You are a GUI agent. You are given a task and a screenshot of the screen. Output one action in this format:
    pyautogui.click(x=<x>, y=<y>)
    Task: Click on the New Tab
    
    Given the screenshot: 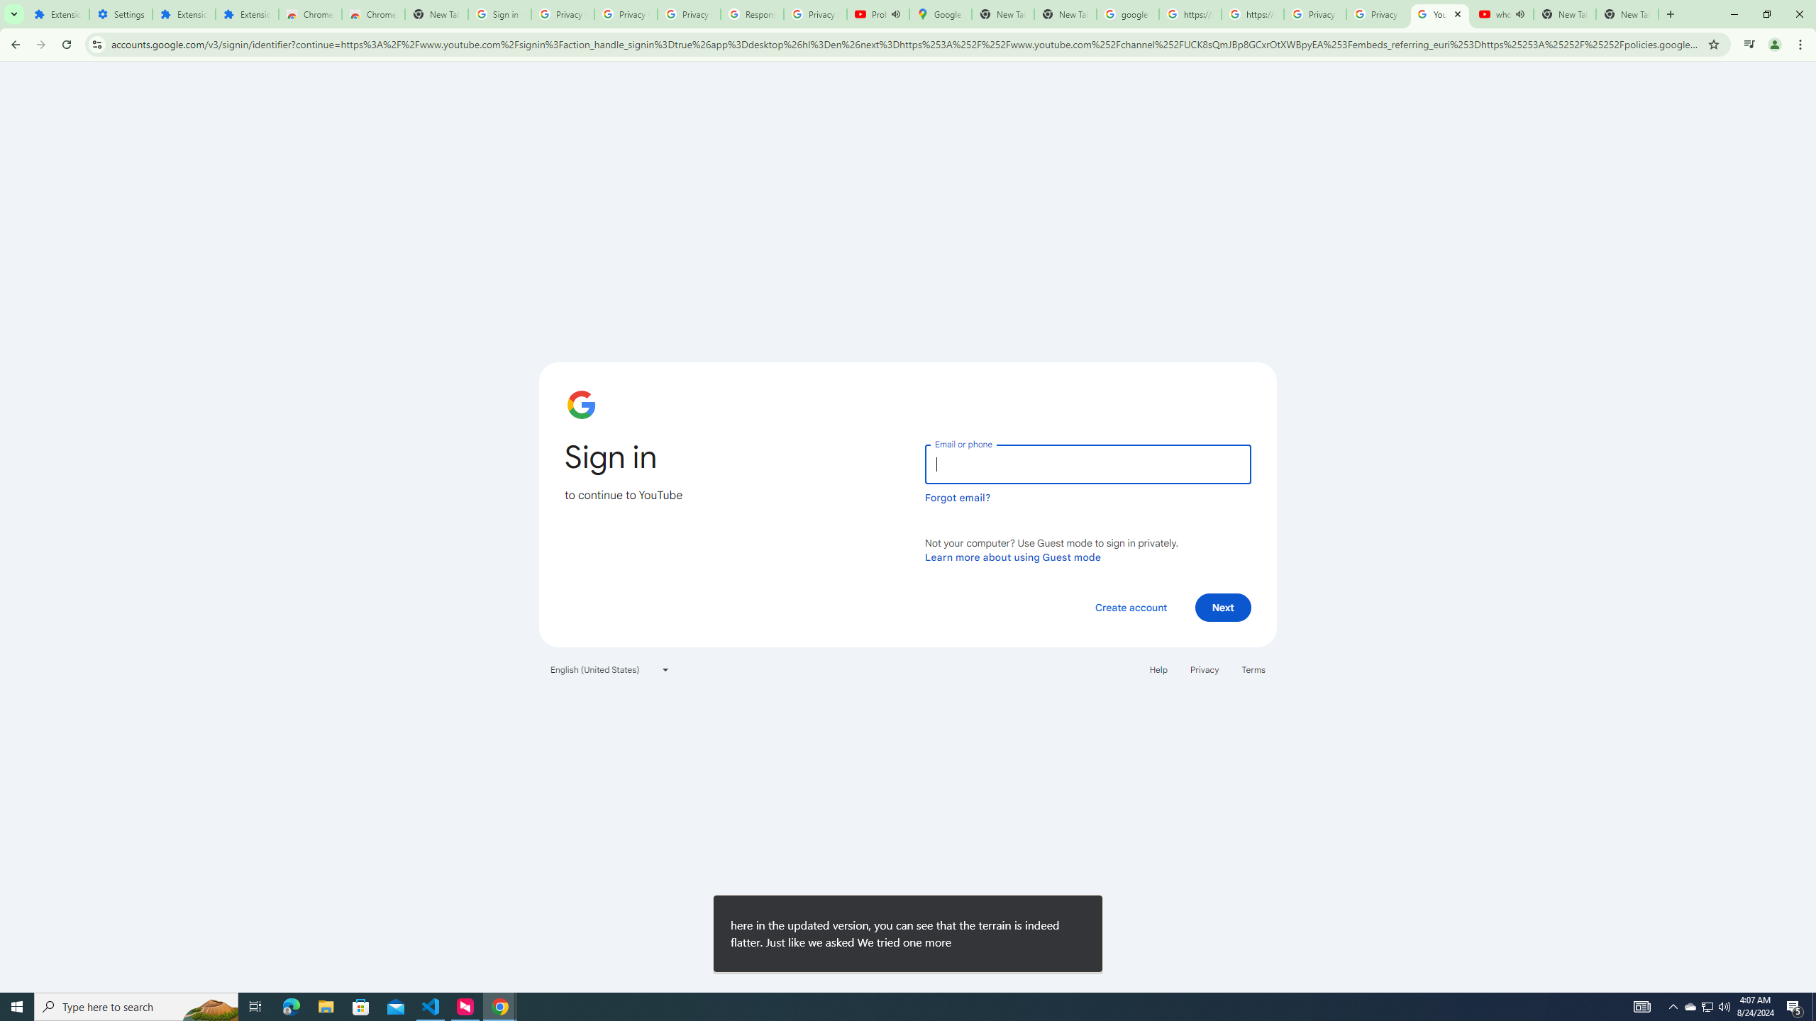 What is the action you would take?
    pyautogui.click(x=437, y=14)
    